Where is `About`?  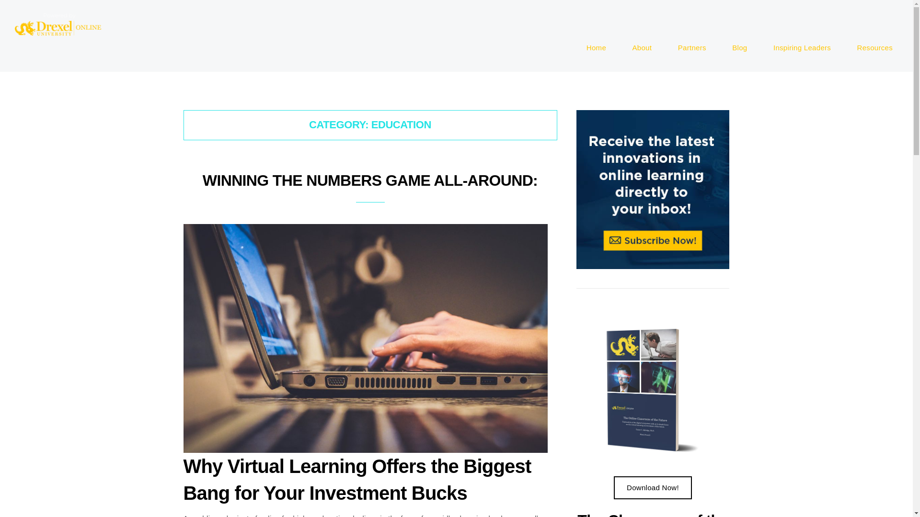
About is located at coordinates (692, 48).